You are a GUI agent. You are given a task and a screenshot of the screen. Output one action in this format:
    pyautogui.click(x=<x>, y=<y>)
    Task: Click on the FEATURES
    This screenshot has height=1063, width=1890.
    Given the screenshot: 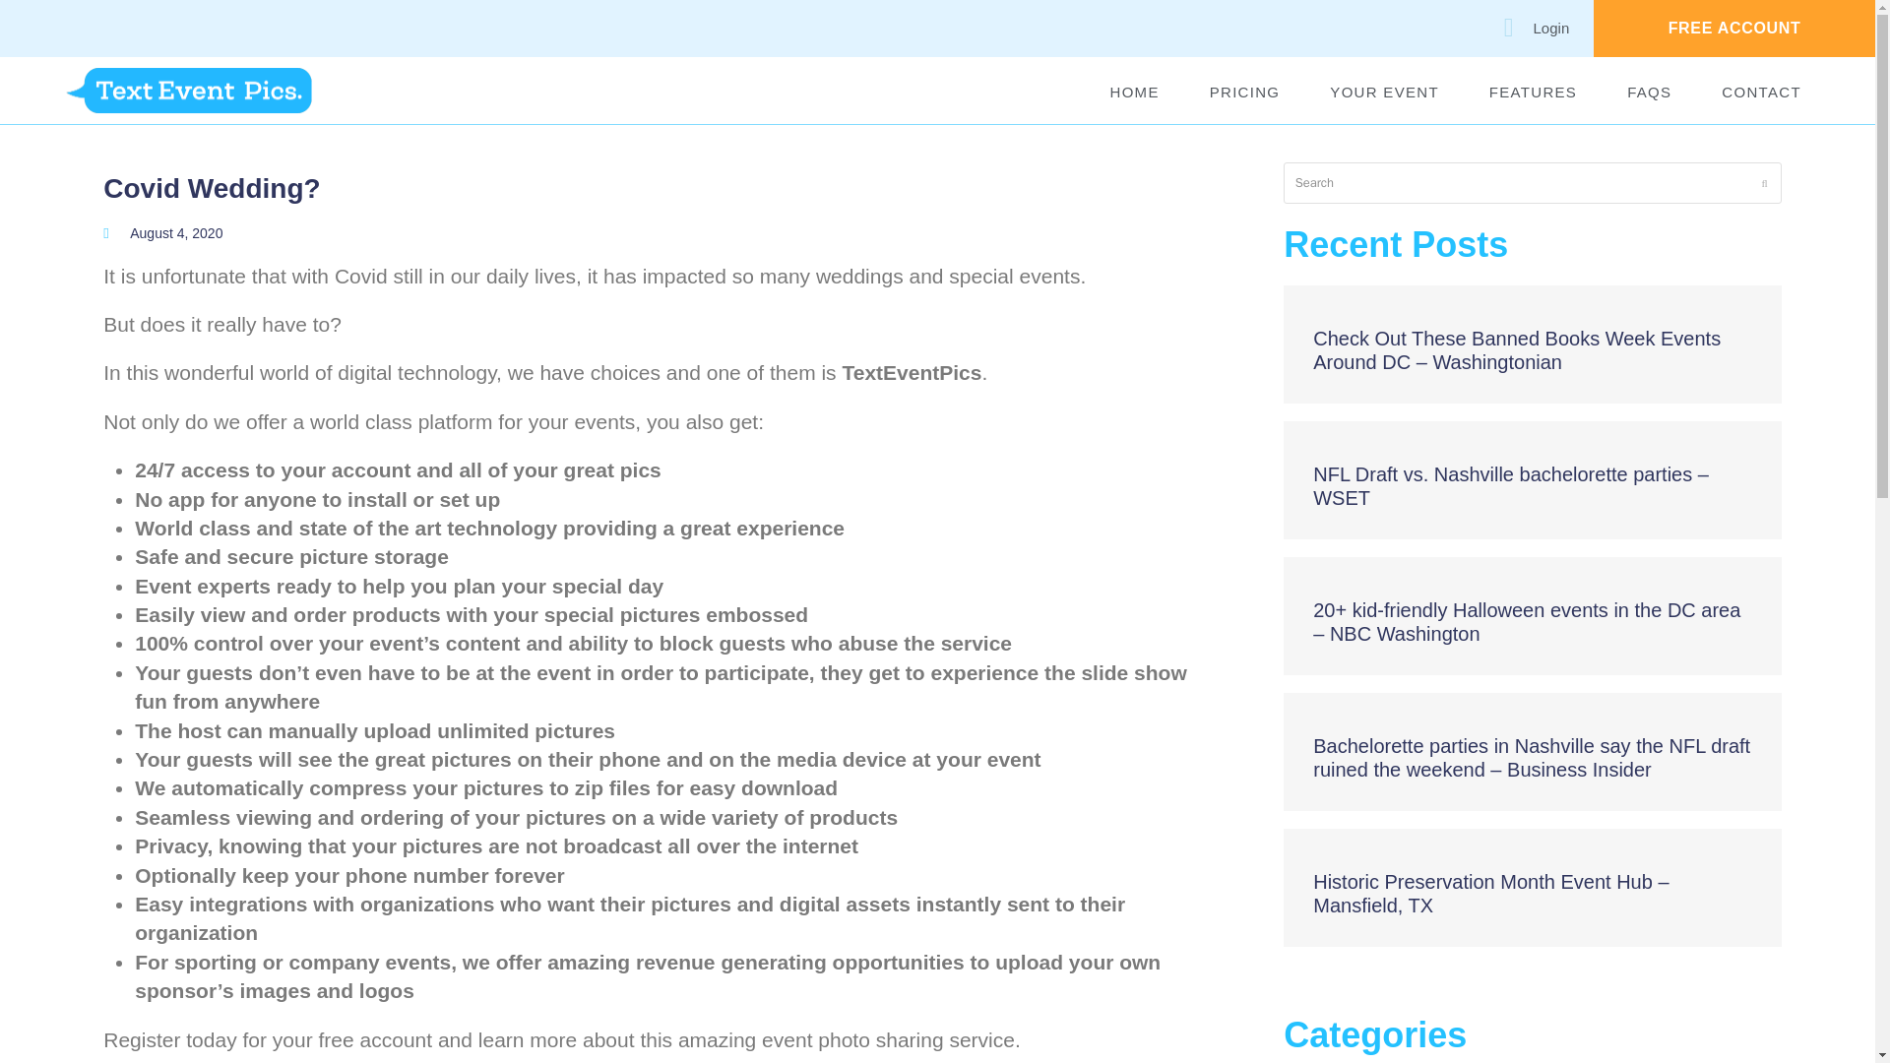 What is the action you would take?
    pyautogui.click(x=1534, y=93)
    